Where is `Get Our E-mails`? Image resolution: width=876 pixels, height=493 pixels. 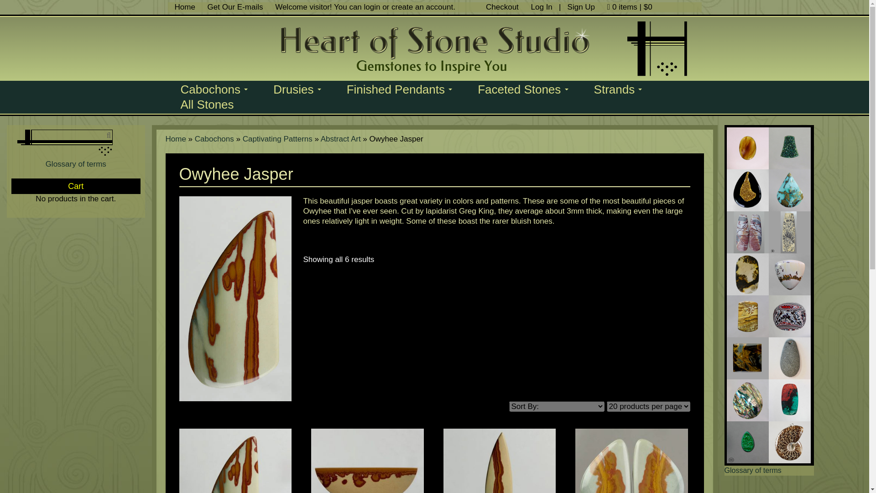 Get Our E-mails is located at coordinates (235, 7).